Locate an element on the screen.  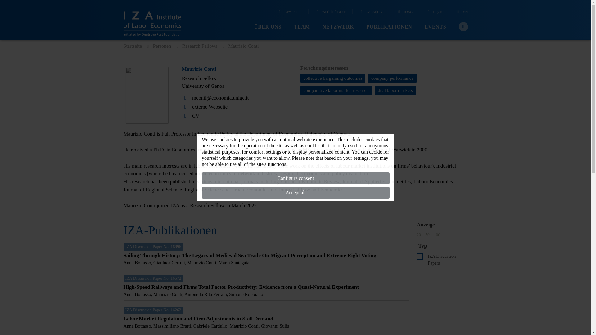
Login is located at coordinates (434, 12).